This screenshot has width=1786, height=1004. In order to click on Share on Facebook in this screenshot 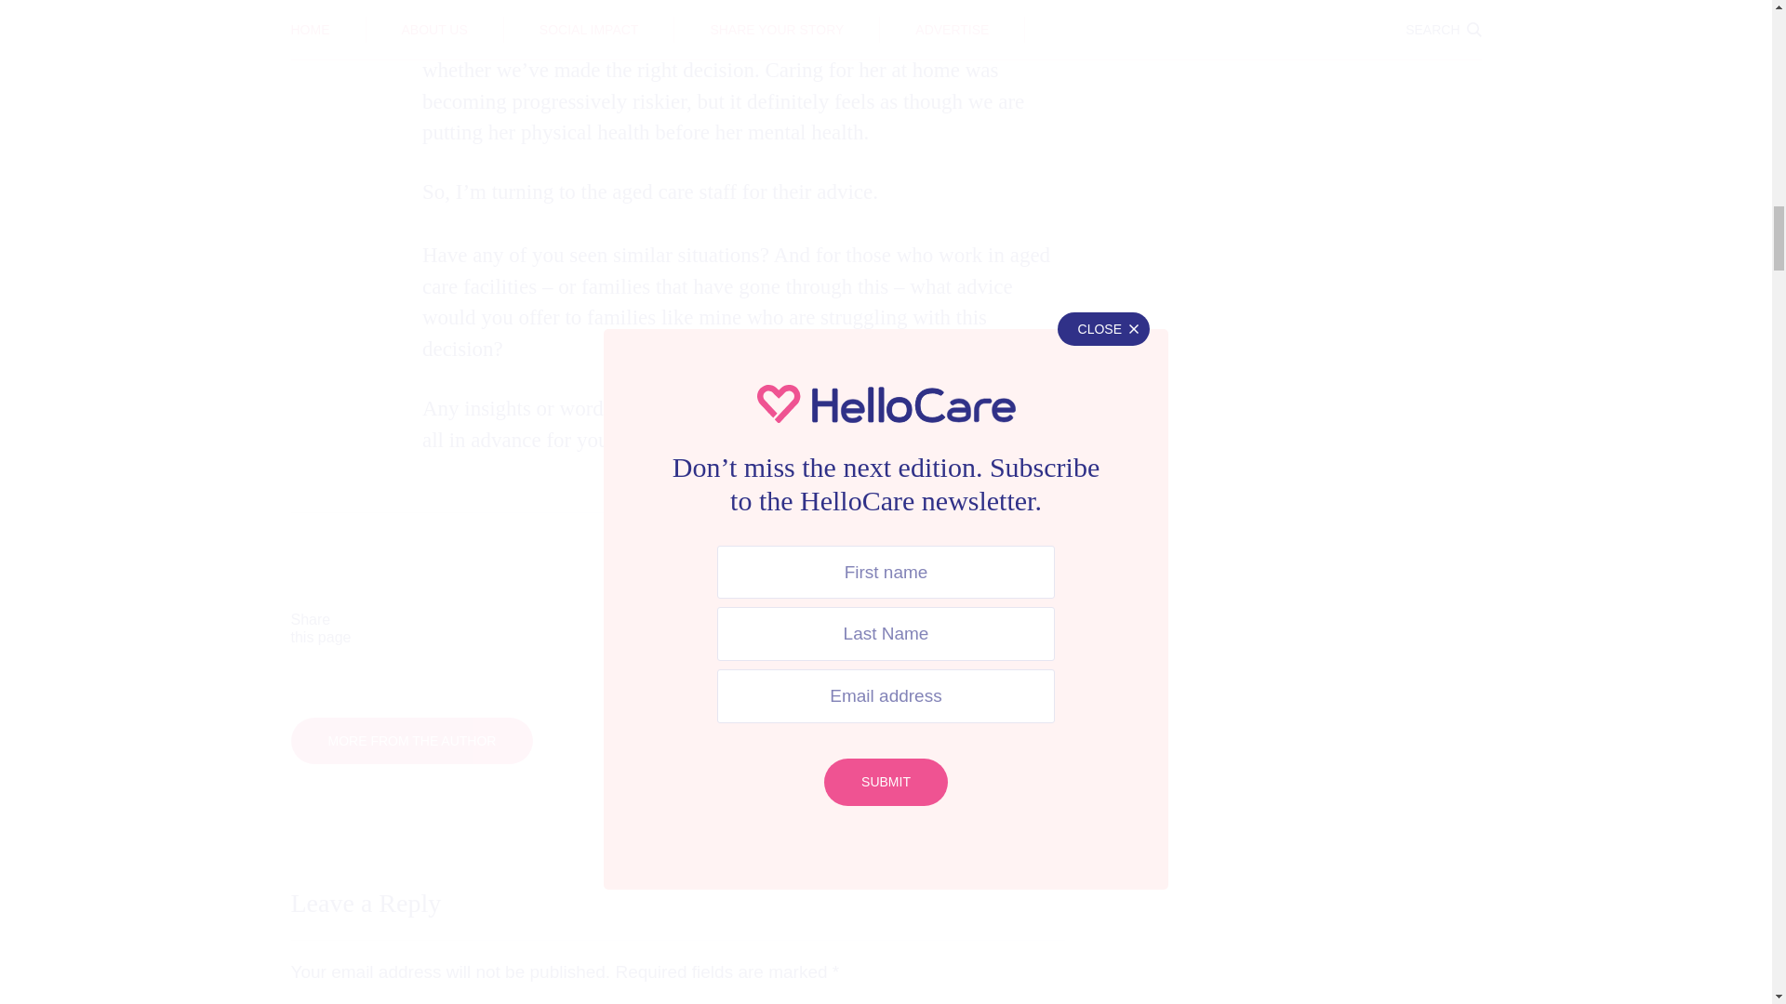, I will do `click(458, 628)`.